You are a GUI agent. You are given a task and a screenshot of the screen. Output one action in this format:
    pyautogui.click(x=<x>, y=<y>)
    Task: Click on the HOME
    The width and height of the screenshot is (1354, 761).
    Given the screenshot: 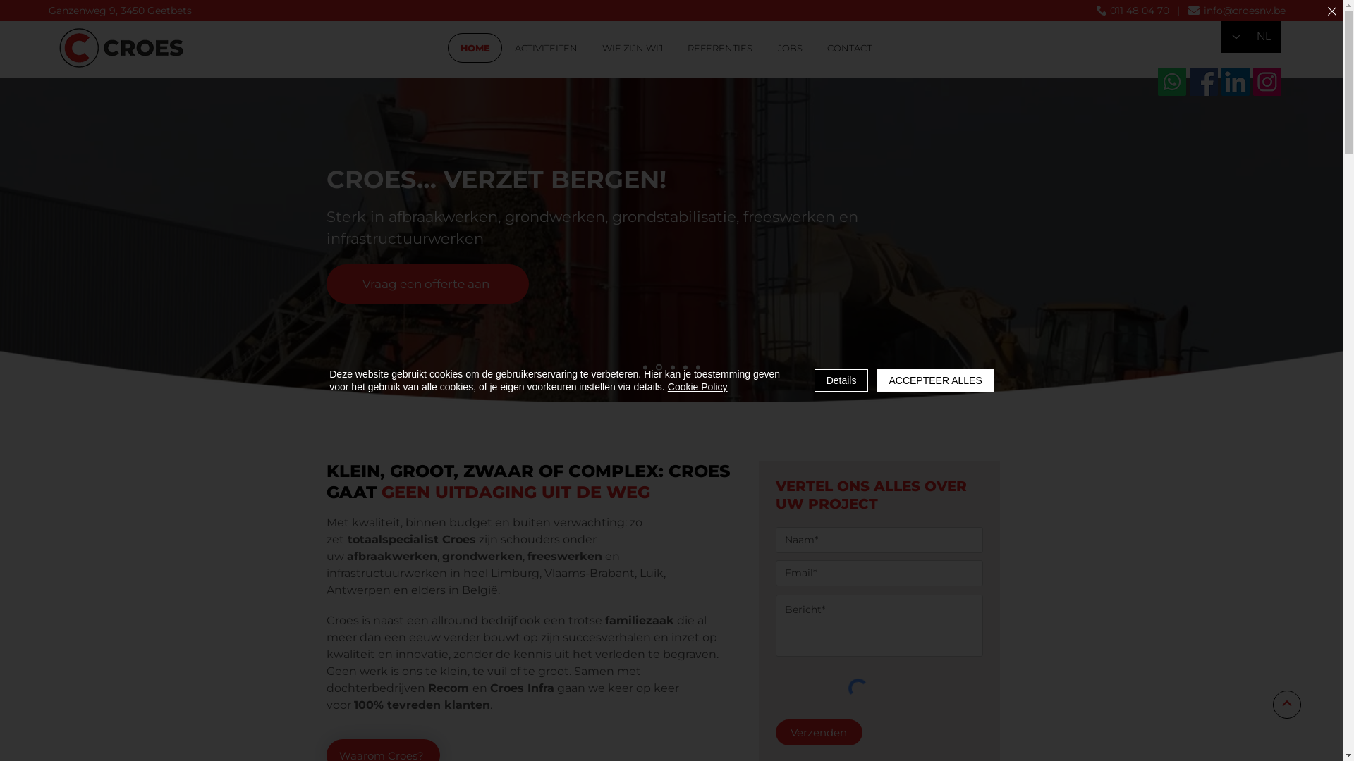 What is the action you would take?
    pyautogui.click(x=475, y=48)
    